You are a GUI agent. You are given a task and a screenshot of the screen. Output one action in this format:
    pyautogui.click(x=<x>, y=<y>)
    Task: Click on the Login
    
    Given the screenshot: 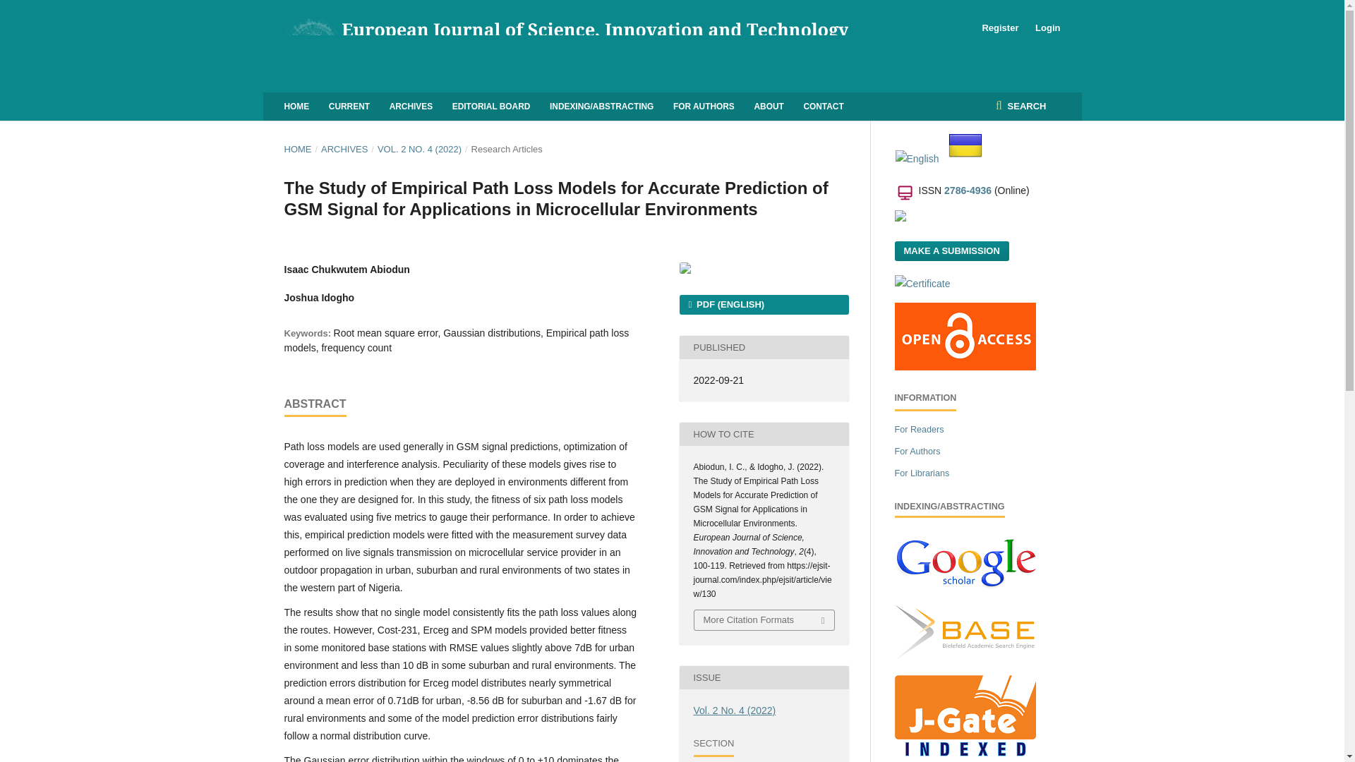 What is the action you would take?
    pyautogui.click(x=1044, y=28)
    